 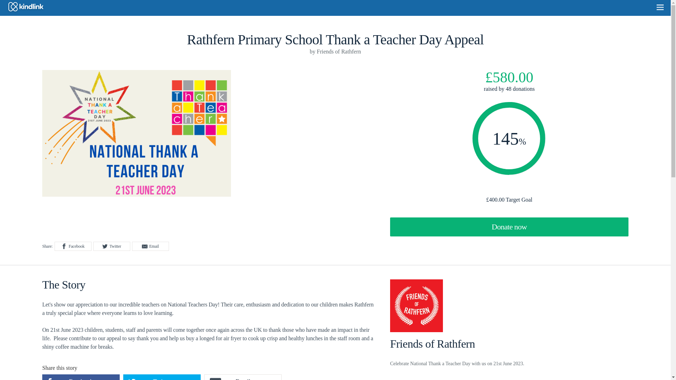 I want to click on Twitter, so click(x=162, y=377).